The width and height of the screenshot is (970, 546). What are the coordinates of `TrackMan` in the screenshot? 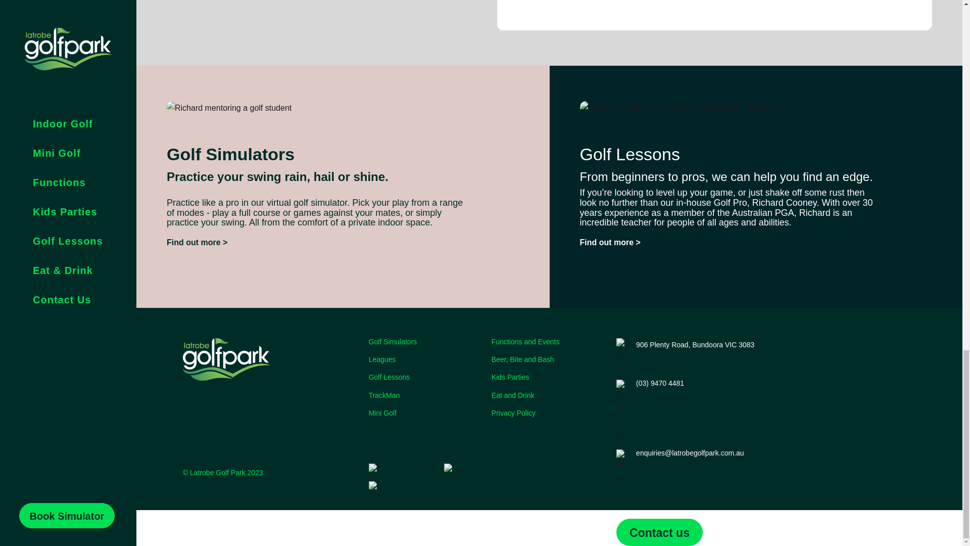 It's located at (425, 395).